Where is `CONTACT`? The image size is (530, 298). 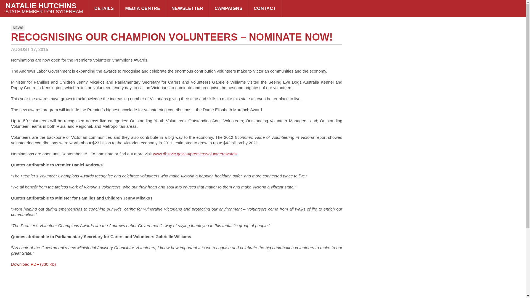
CONTACT is located at coordinates (264, 8).